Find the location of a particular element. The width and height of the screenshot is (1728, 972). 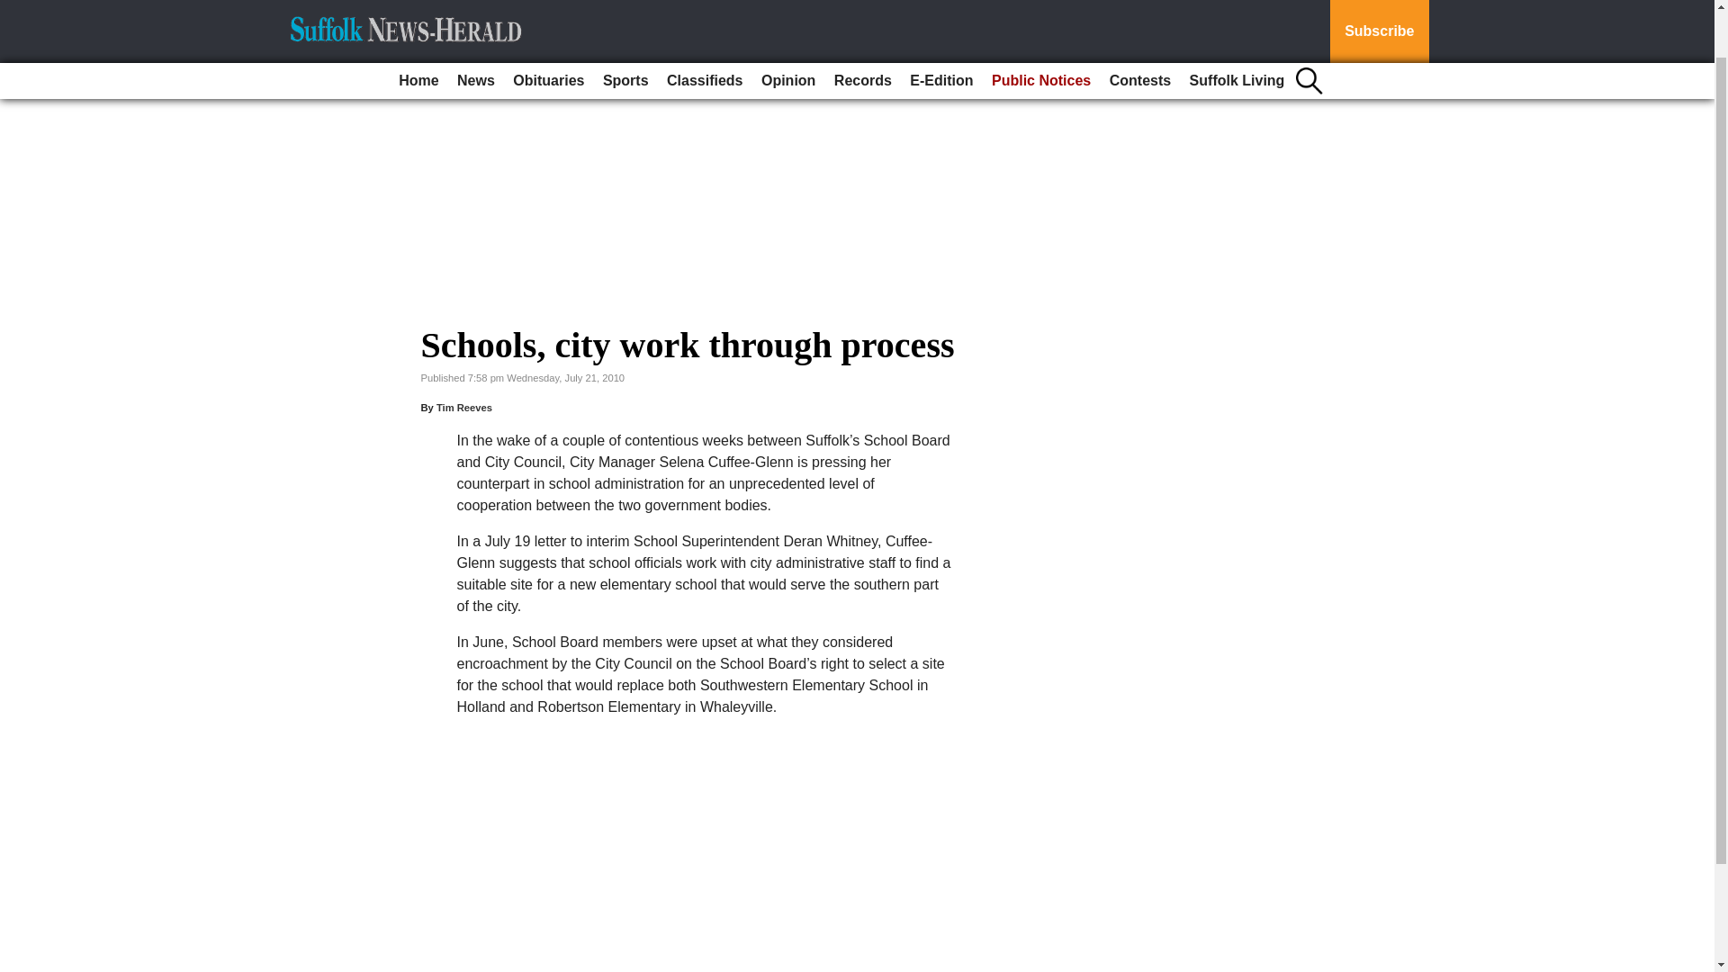

Obituaries is located at coordinates (548, 27).